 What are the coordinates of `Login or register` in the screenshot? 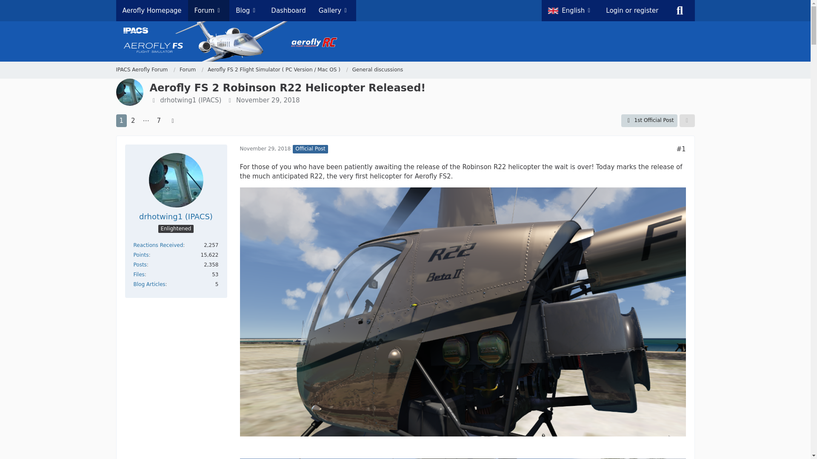 It's located at (632, 10).